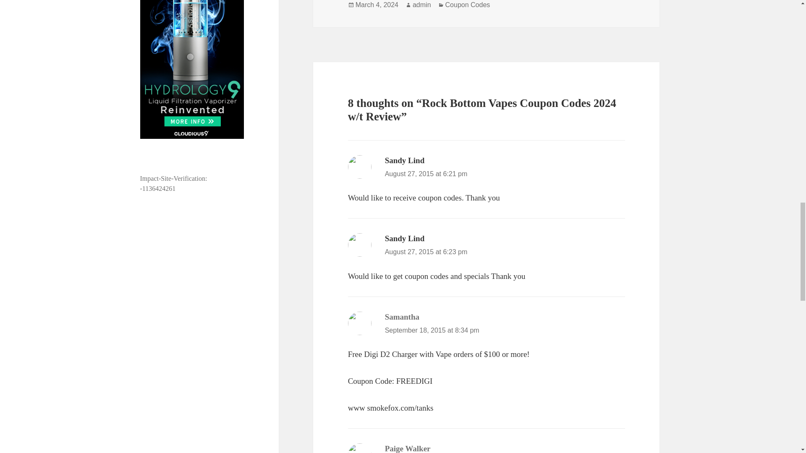 The width and height of the screenshot is (806, 453). I want to click on admin, so click(422, 5).